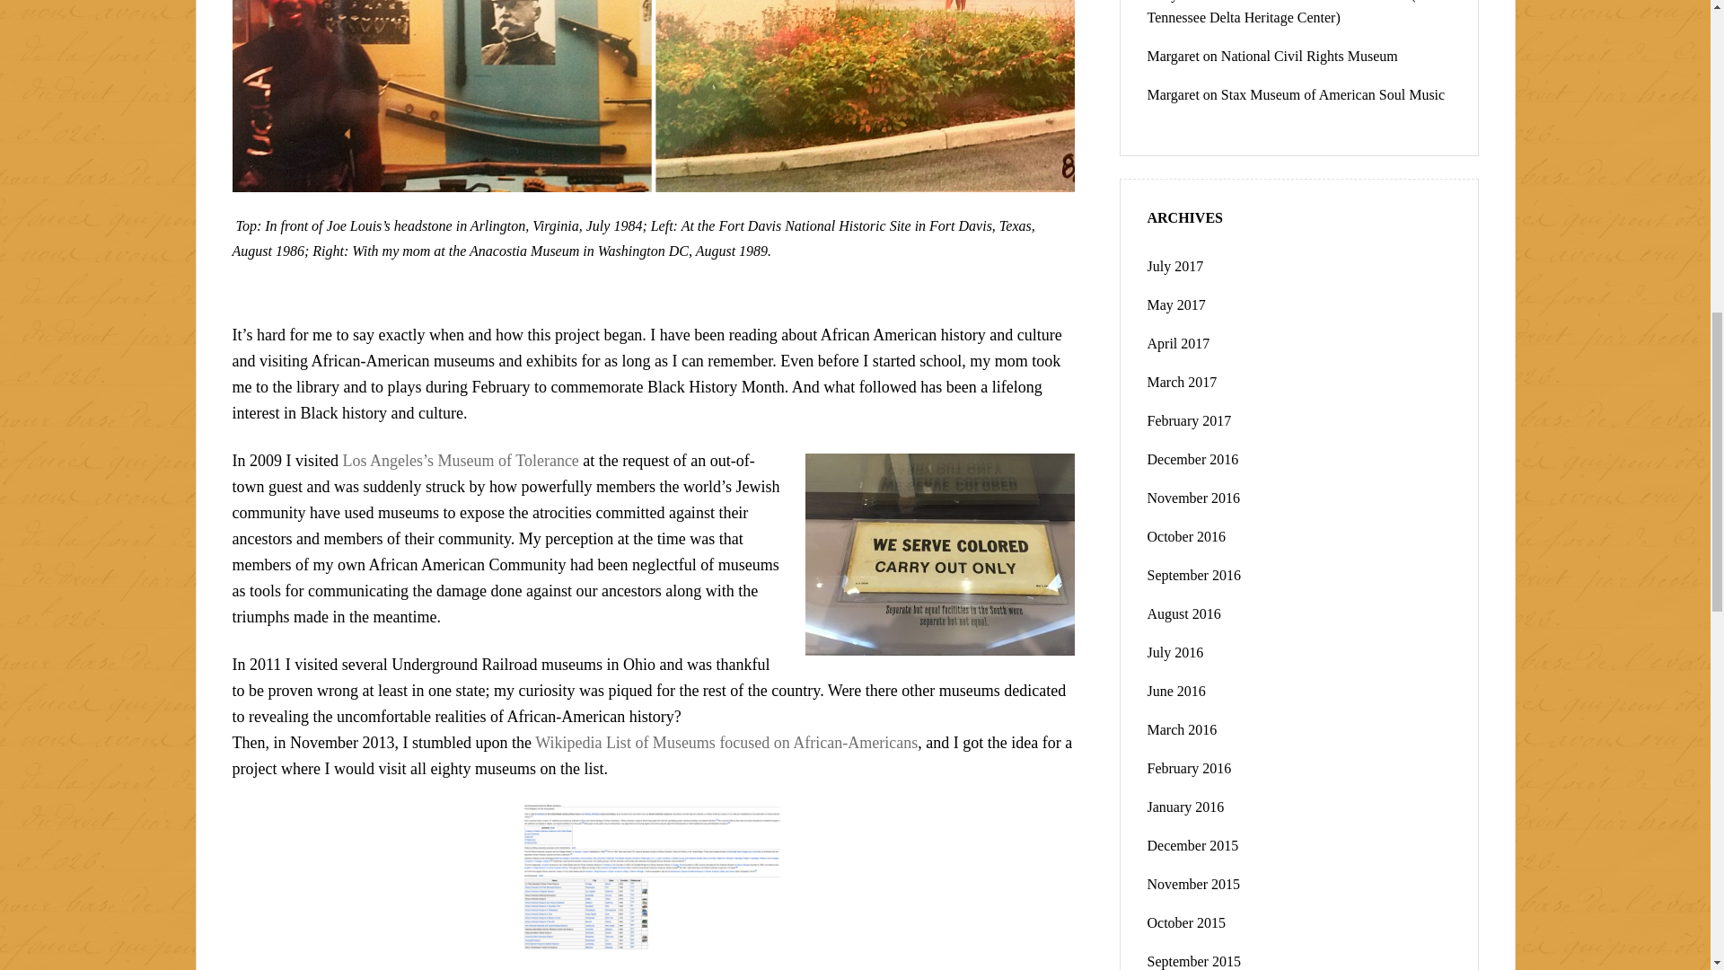  What do you see at coordinates (1183, 614) in the screenshot?
I see `August 2016` at bounding box center [1183, 614].